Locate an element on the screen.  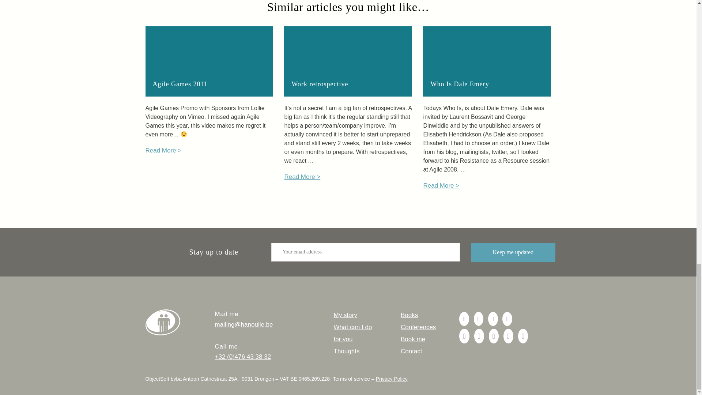
Books is located at coordinates (409, 315).